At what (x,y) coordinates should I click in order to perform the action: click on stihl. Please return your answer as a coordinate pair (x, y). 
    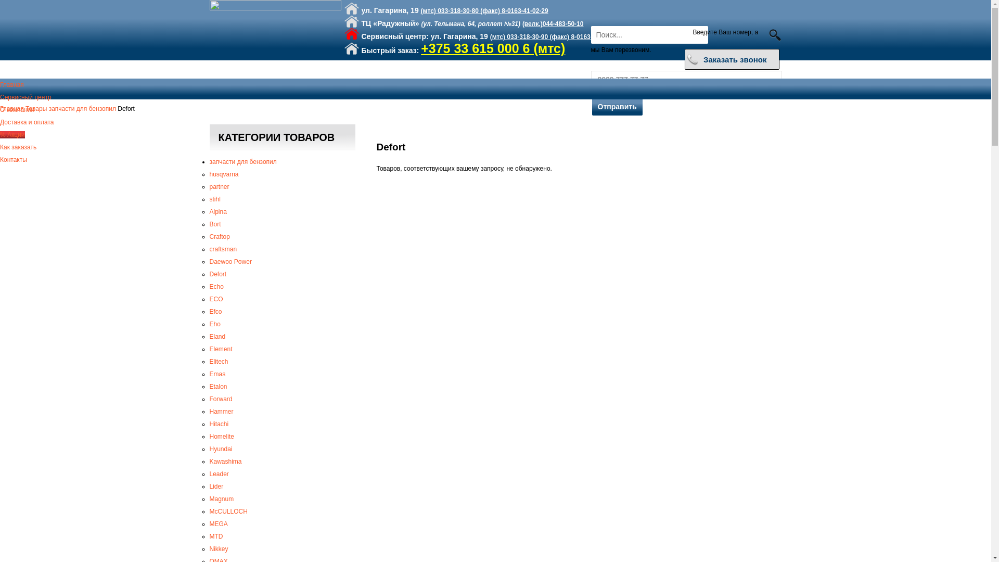
    Looking at the image, I should click on (214, 199).